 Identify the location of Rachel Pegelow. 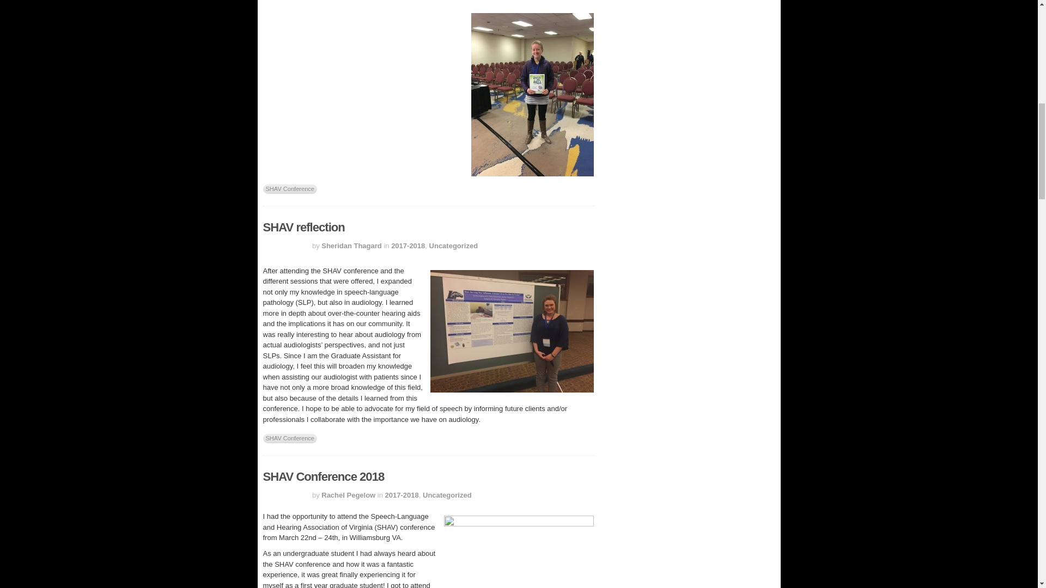
(348, 494).